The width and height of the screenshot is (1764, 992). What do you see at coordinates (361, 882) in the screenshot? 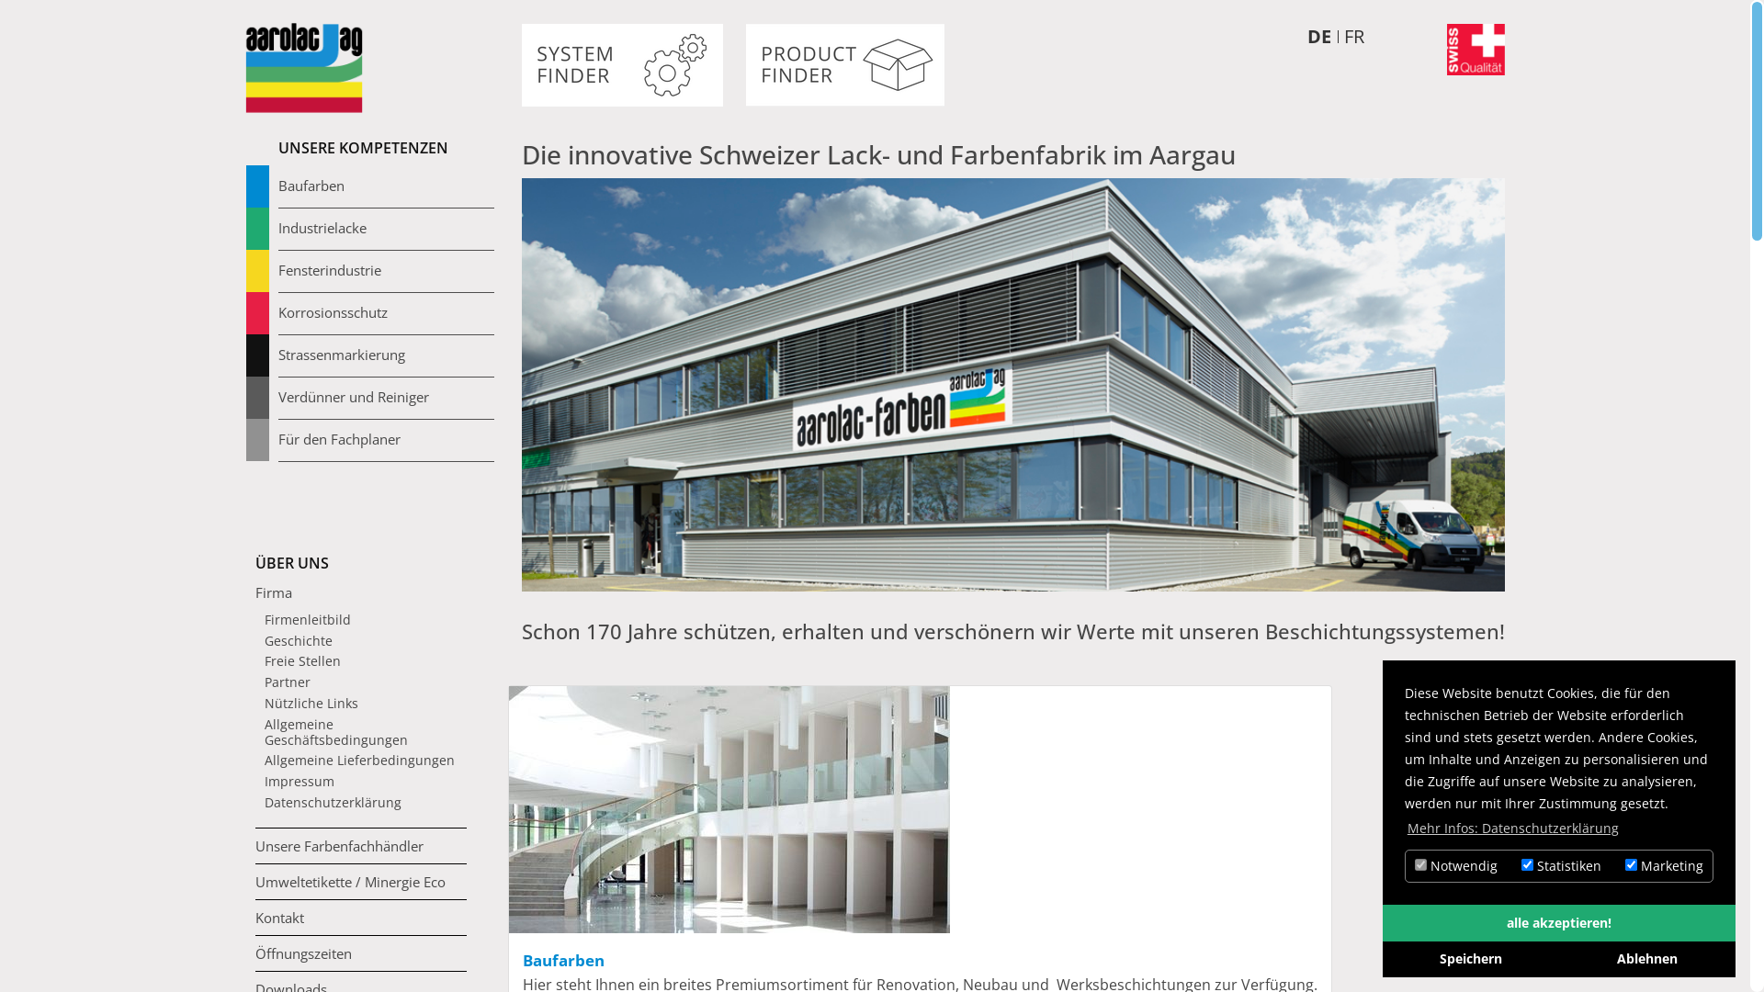
I see `Umweltetikette / Minergie Eco` at bounding box center [361, 882].